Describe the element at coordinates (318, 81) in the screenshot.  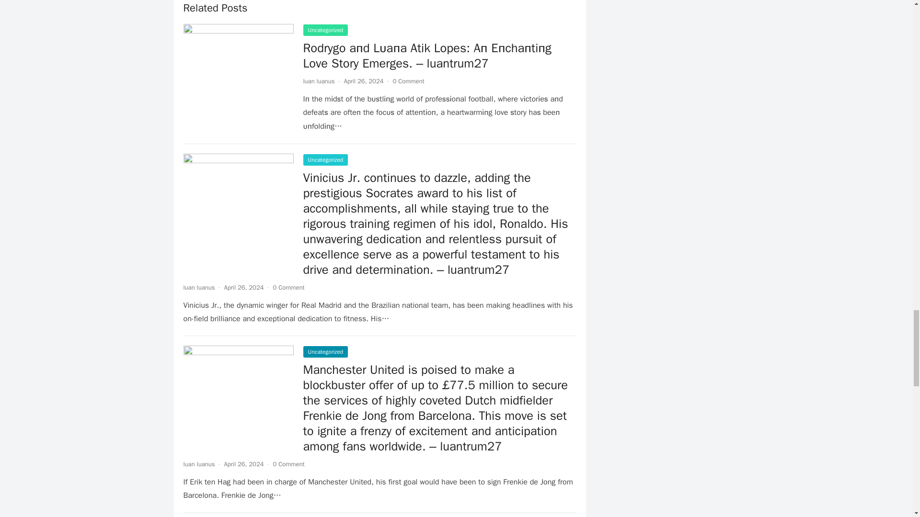
I see `luan luanus` at that location.